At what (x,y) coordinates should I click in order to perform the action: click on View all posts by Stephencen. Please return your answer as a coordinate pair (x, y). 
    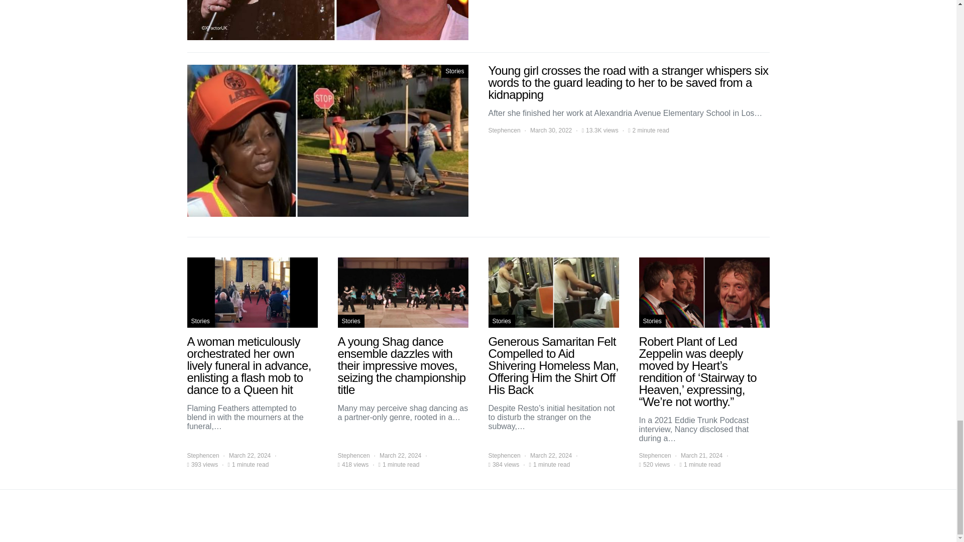
    Looking at the image, I should click on (353, 455).